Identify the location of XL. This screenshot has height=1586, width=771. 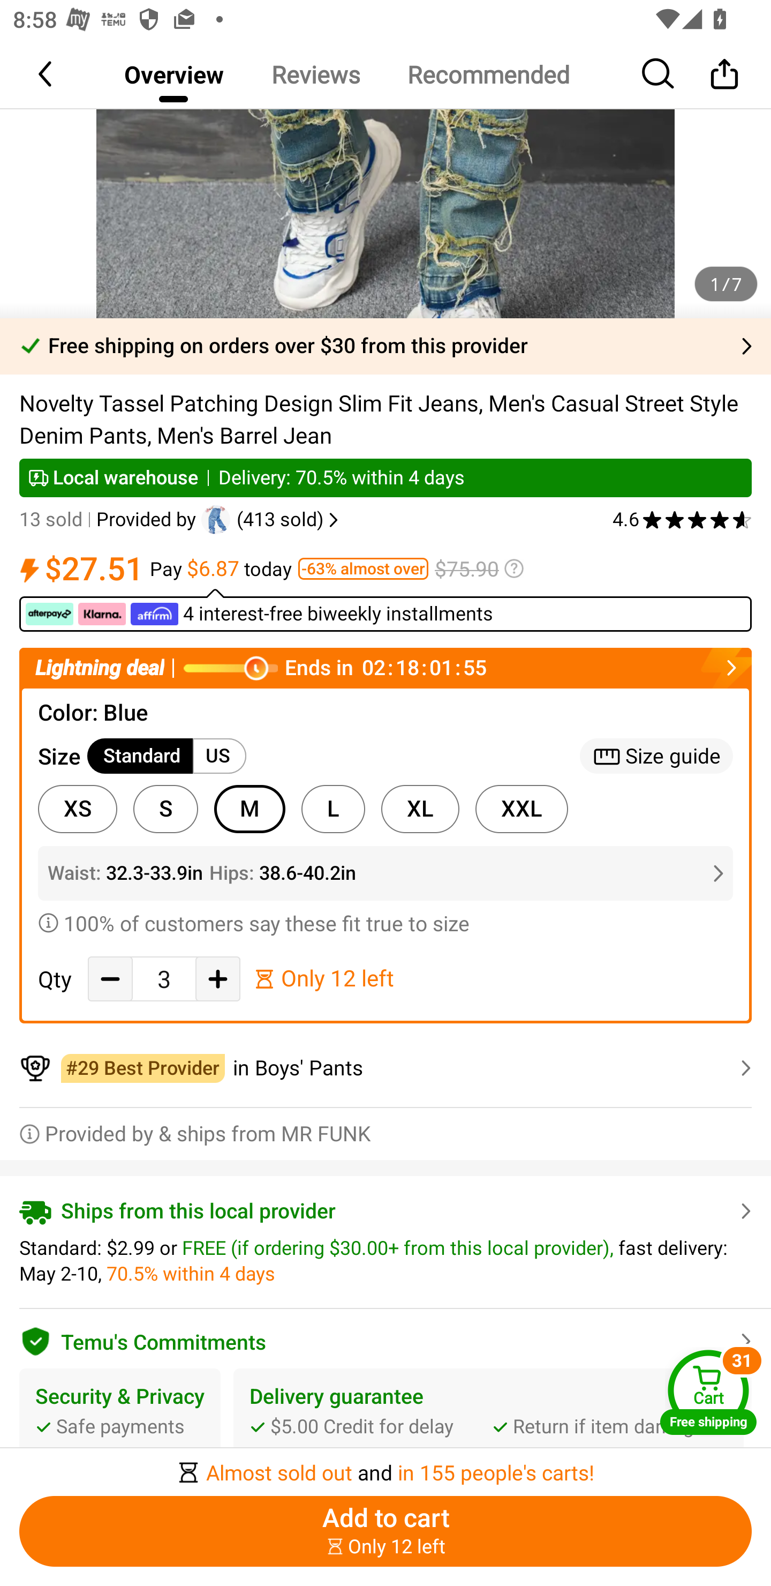
(420, 809).